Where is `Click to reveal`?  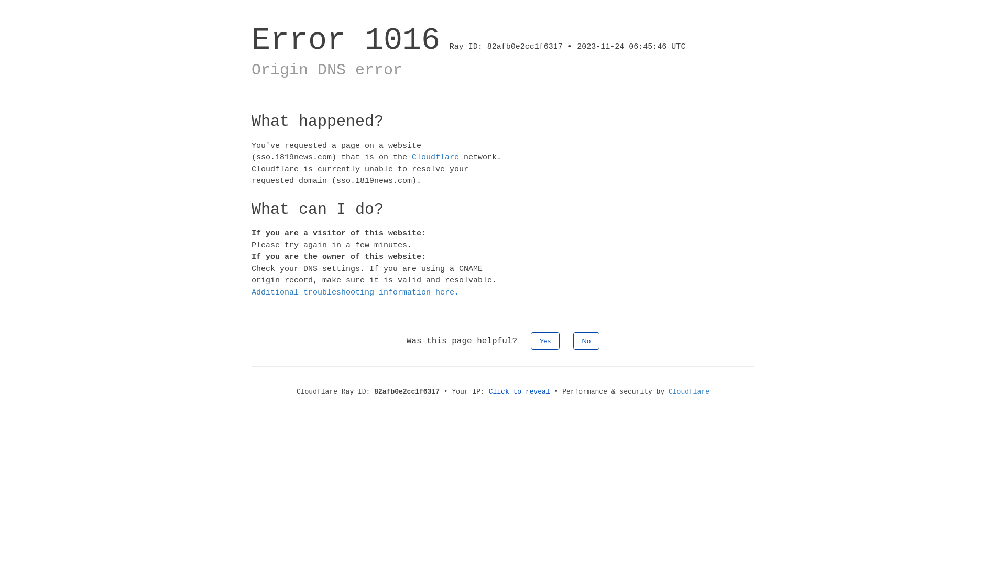
Click to reveal is located at coordinates (520, 392).